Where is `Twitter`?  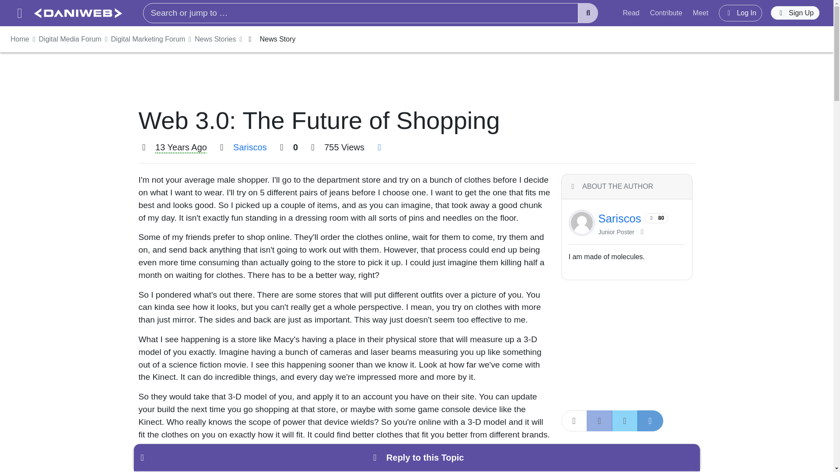 Twitter is located at coordinates (624, 420).